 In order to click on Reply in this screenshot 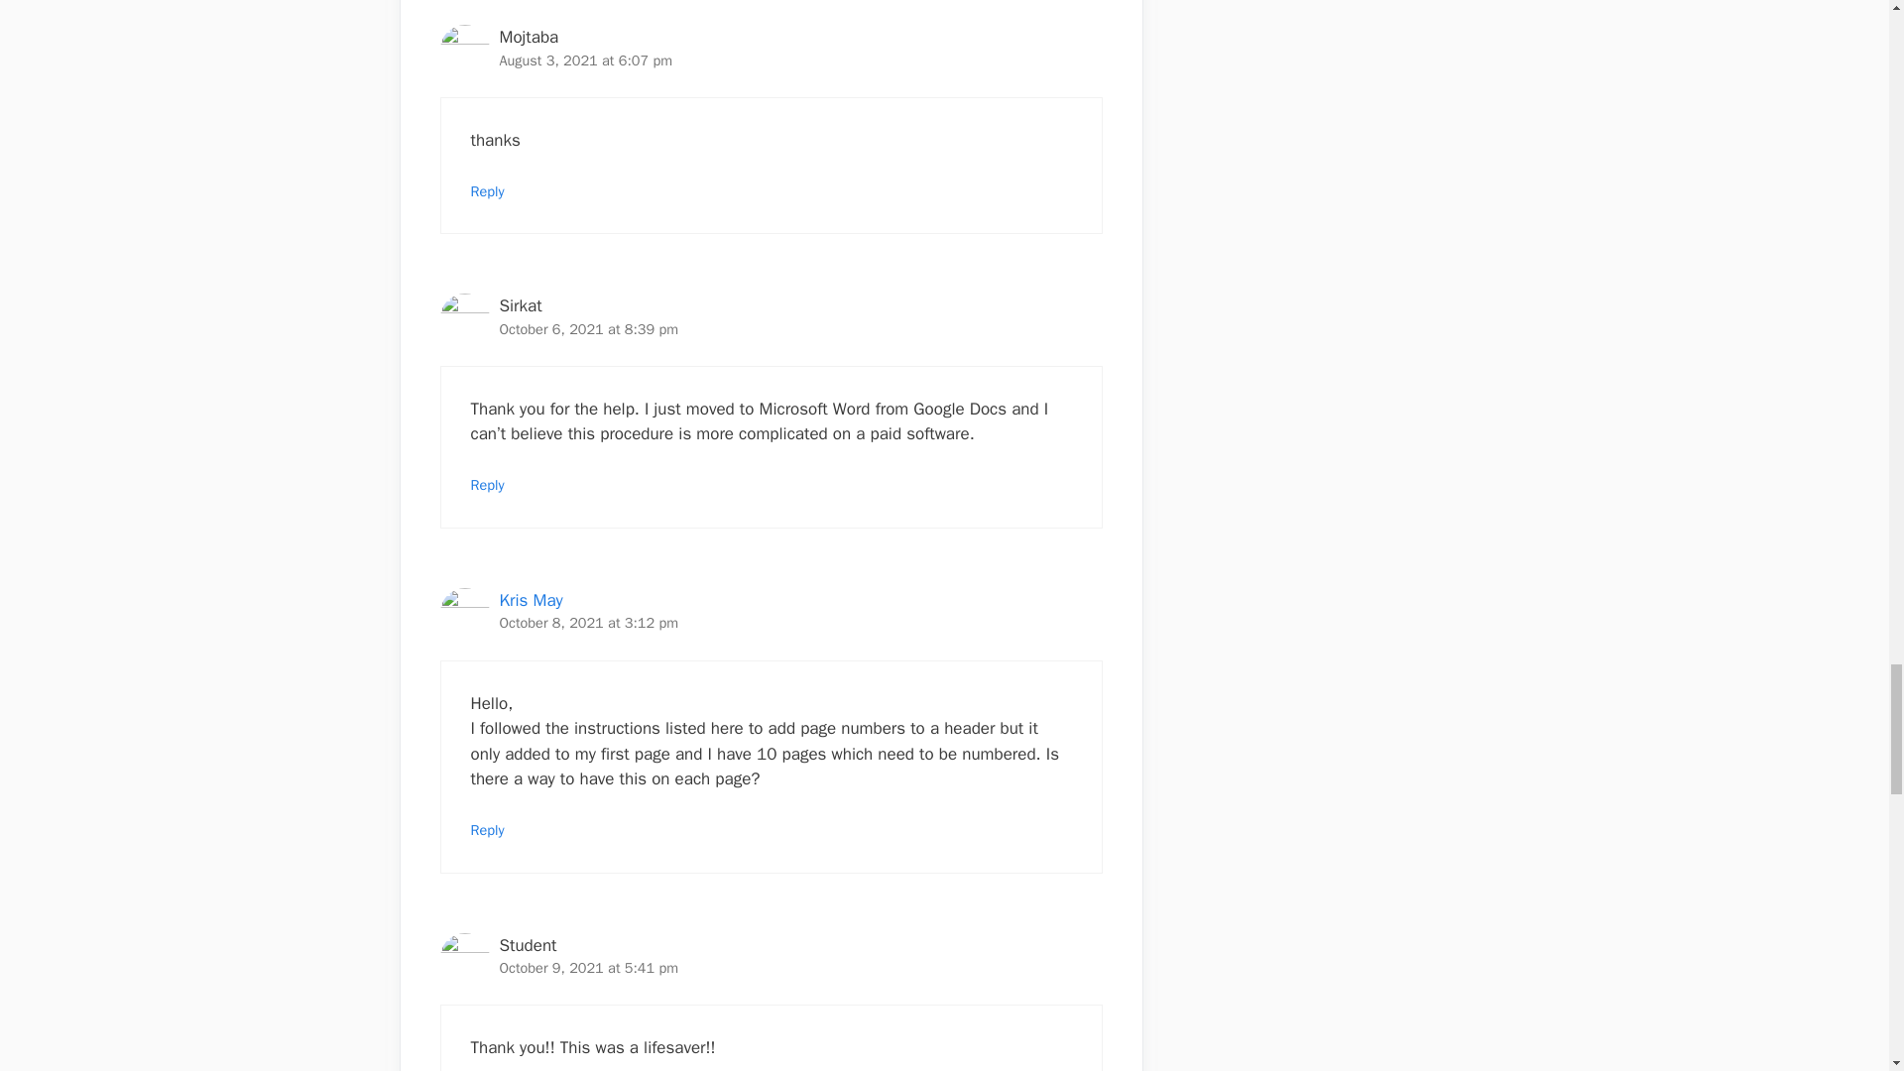, I will do `click(487, 829)`.